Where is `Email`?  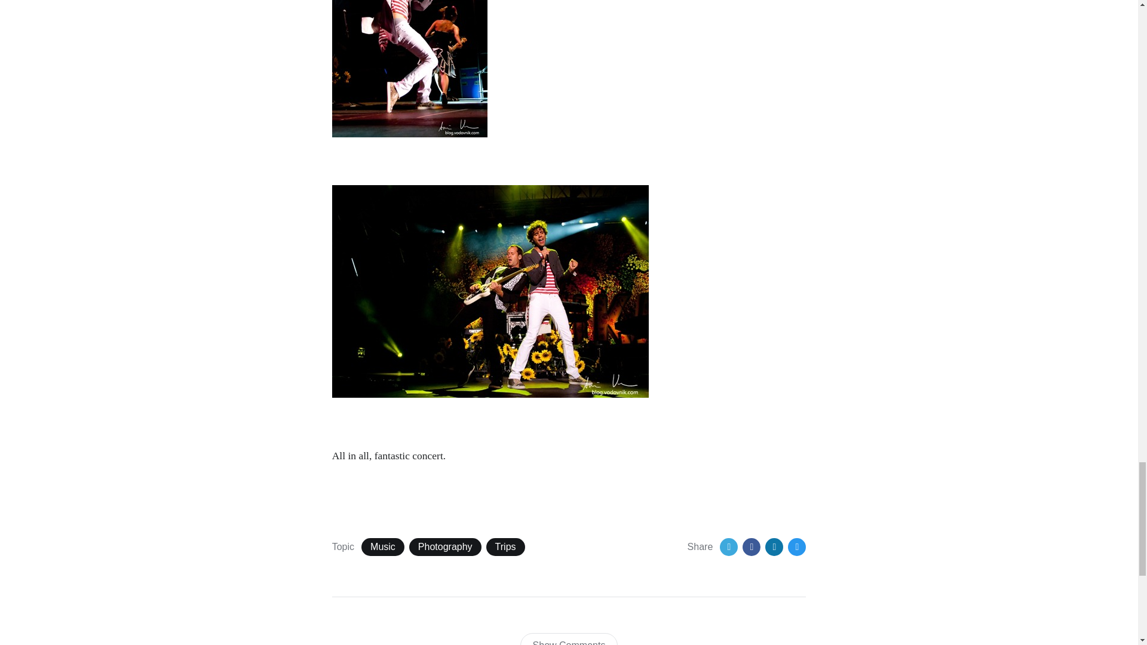
Email is located at coordinates (797, 546).